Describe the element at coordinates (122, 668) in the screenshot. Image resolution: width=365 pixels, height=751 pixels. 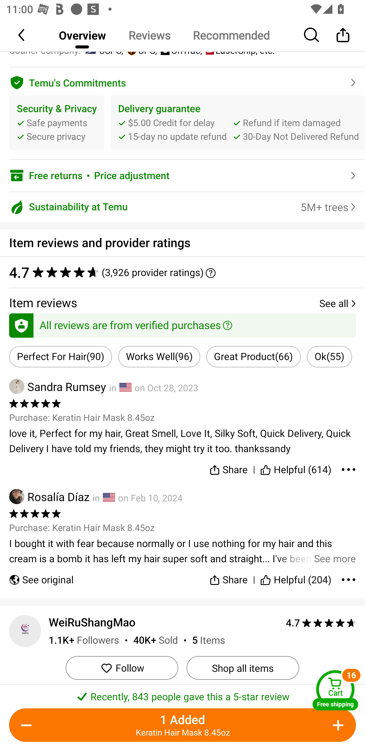
I see `  Follow` at that location.